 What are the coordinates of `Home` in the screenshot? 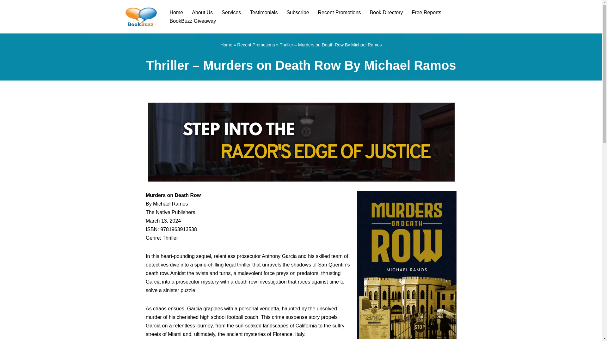 It's located at (176, 12).